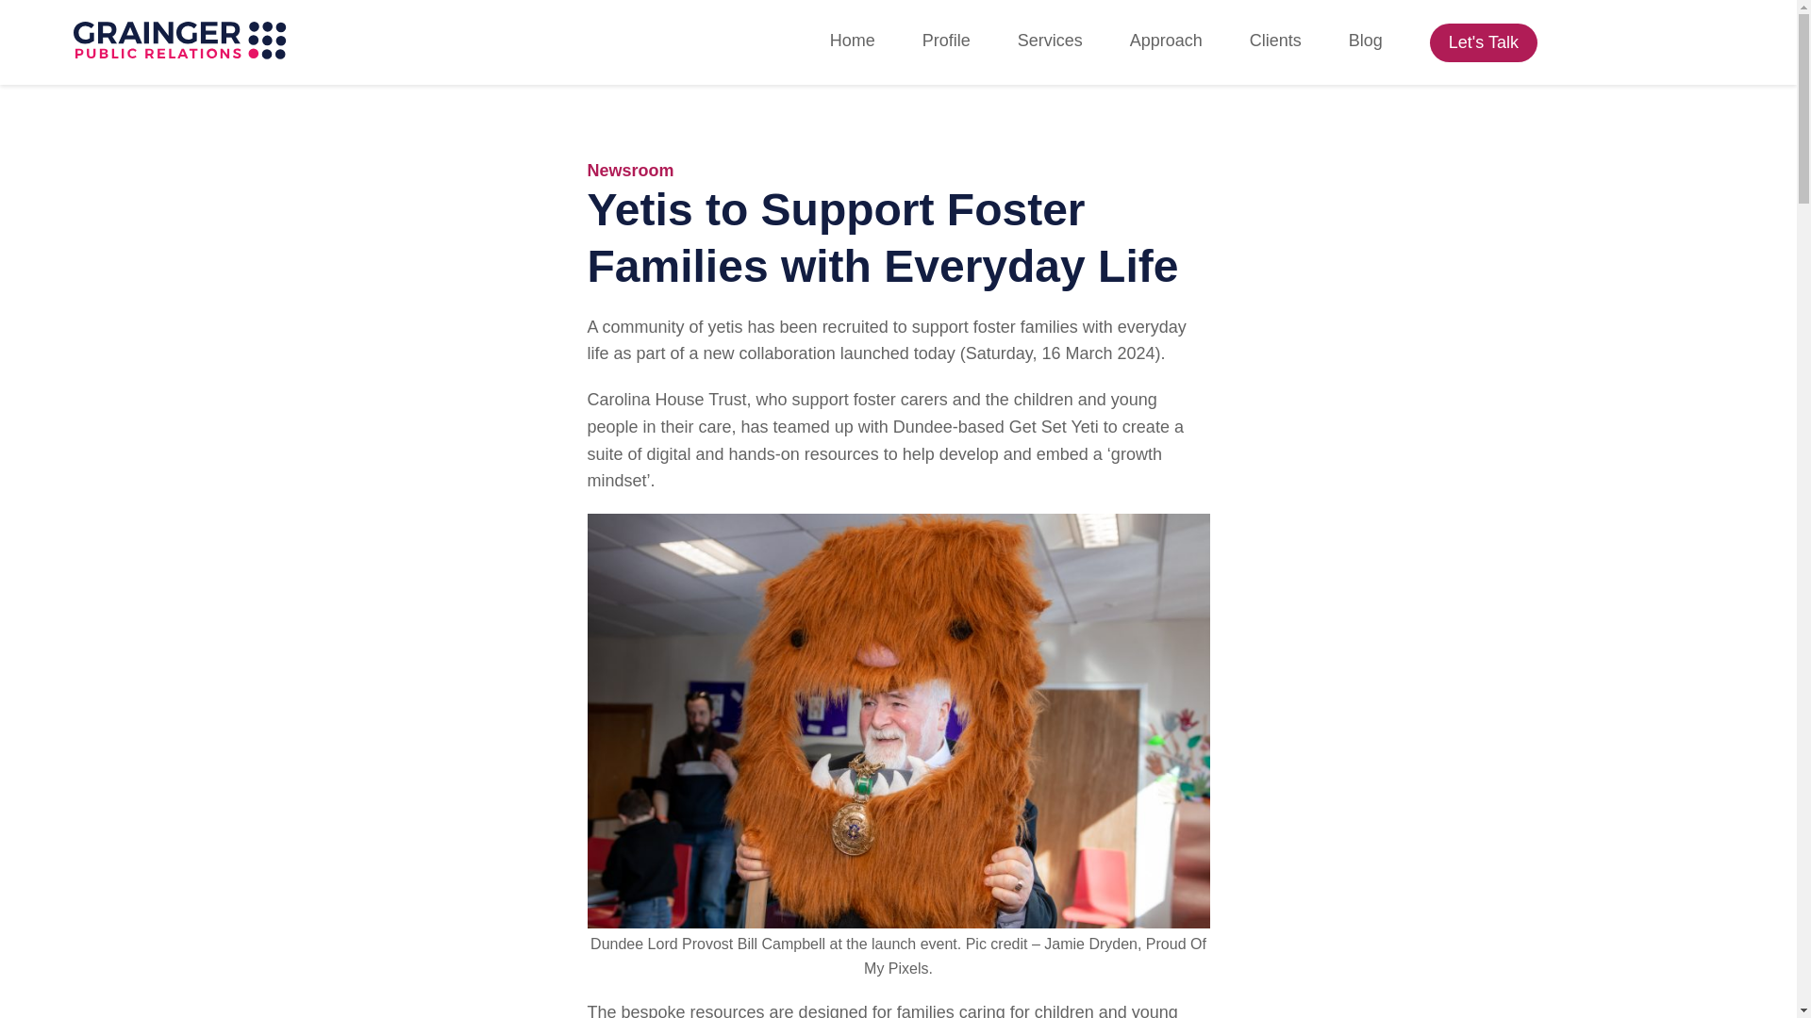  Describe the element at coordinates (1275, 41) in the screenshot. I see `Clients` at that location.